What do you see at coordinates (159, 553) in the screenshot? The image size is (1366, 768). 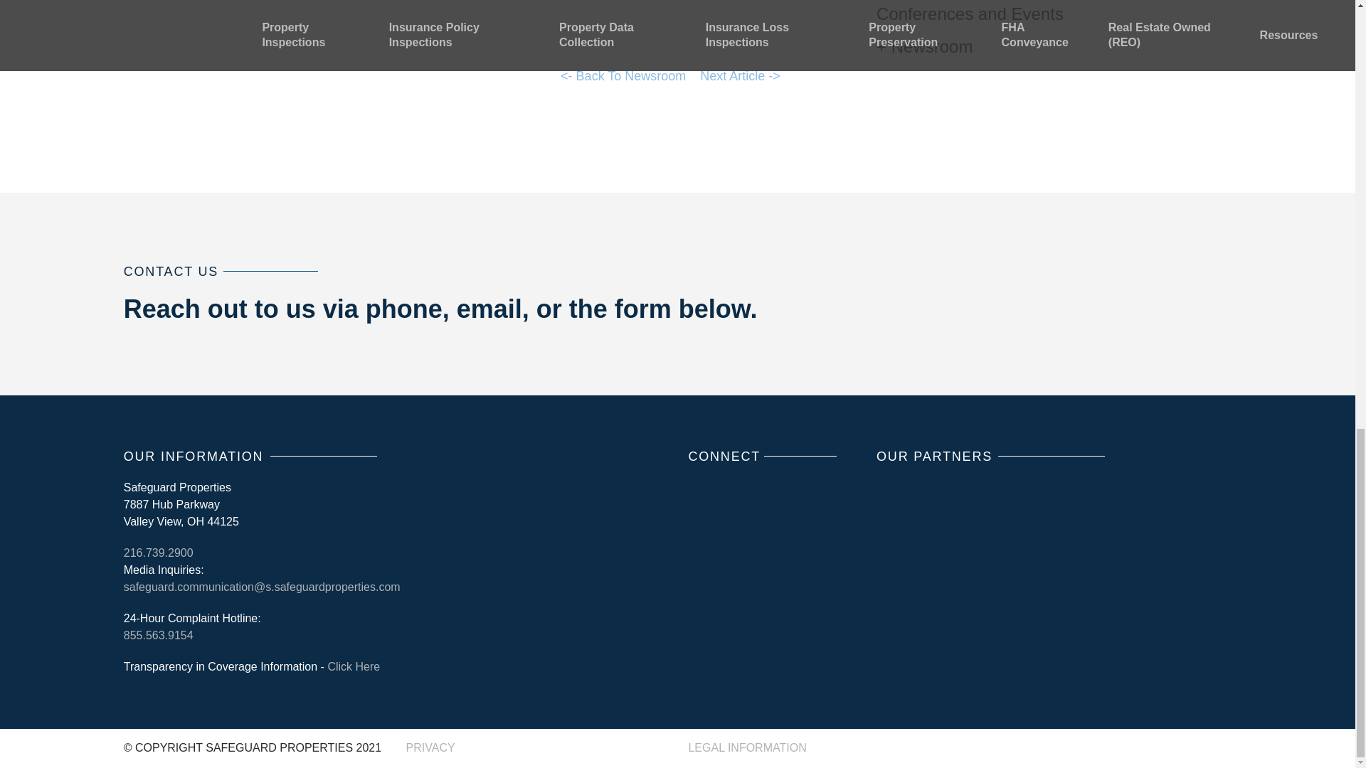 I see `216.739.2900` at bounding box center [159, 553].